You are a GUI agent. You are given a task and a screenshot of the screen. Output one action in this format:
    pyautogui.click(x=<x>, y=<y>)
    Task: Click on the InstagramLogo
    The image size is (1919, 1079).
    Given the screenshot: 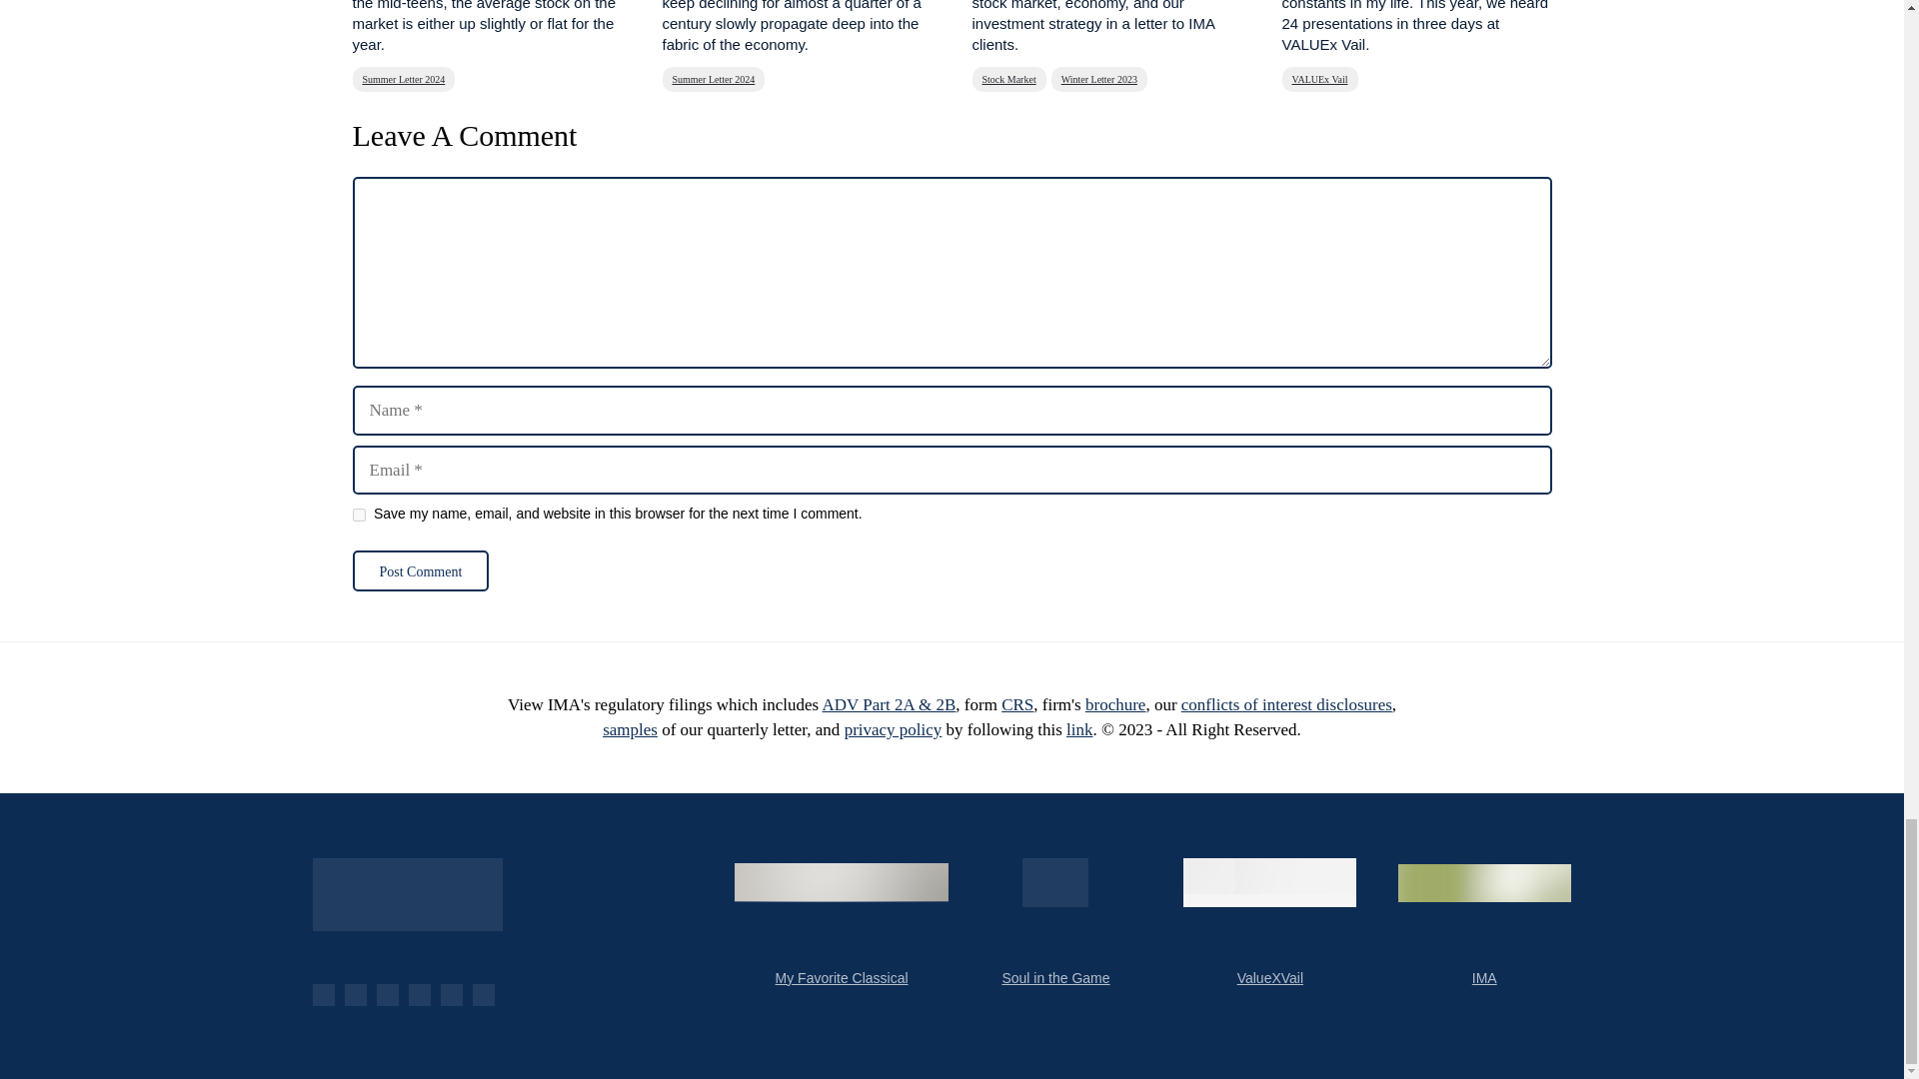 What is the action you would take?
    pyautogui.click(x=450, y=994)
    